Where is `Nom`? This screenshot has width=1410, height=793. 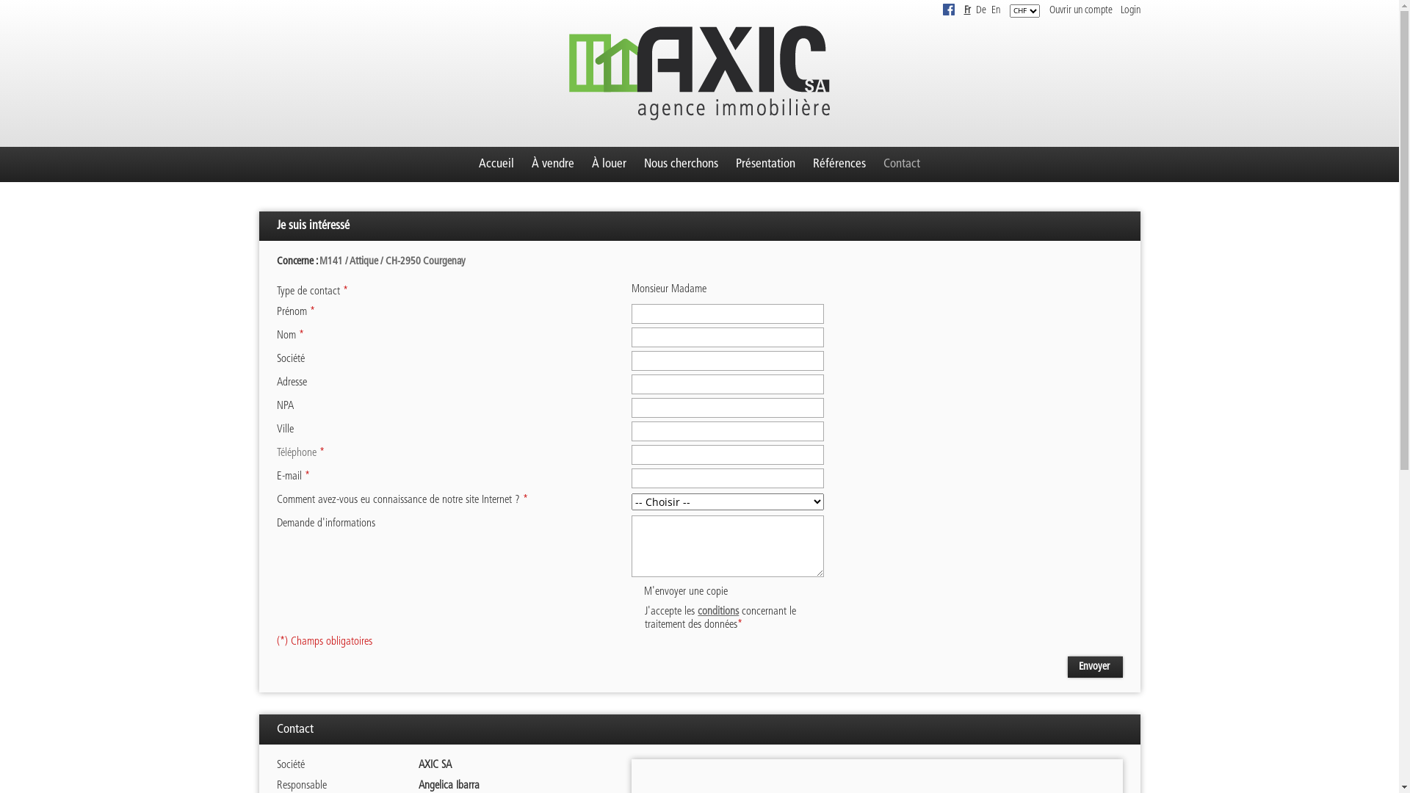 Nom is located at coordinates (728, 338).